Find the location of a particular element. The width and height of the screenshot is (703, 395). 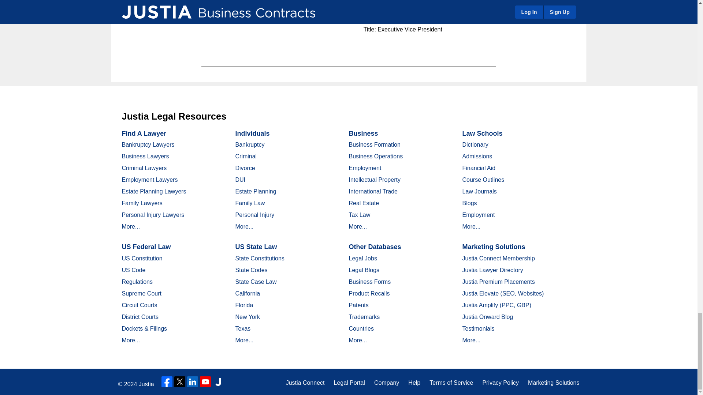

Facebook is located at coordinates (167, 382).